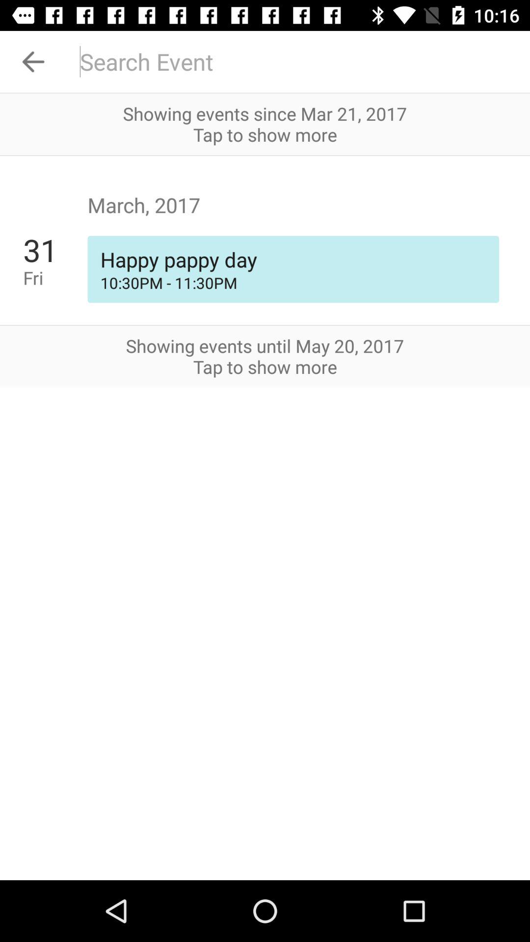 This screenshot has width=530, height=942. What do you see at coordinates (55, 278) in the screenshot?
I see `jump until fri app` at bounding box center [55, 278].